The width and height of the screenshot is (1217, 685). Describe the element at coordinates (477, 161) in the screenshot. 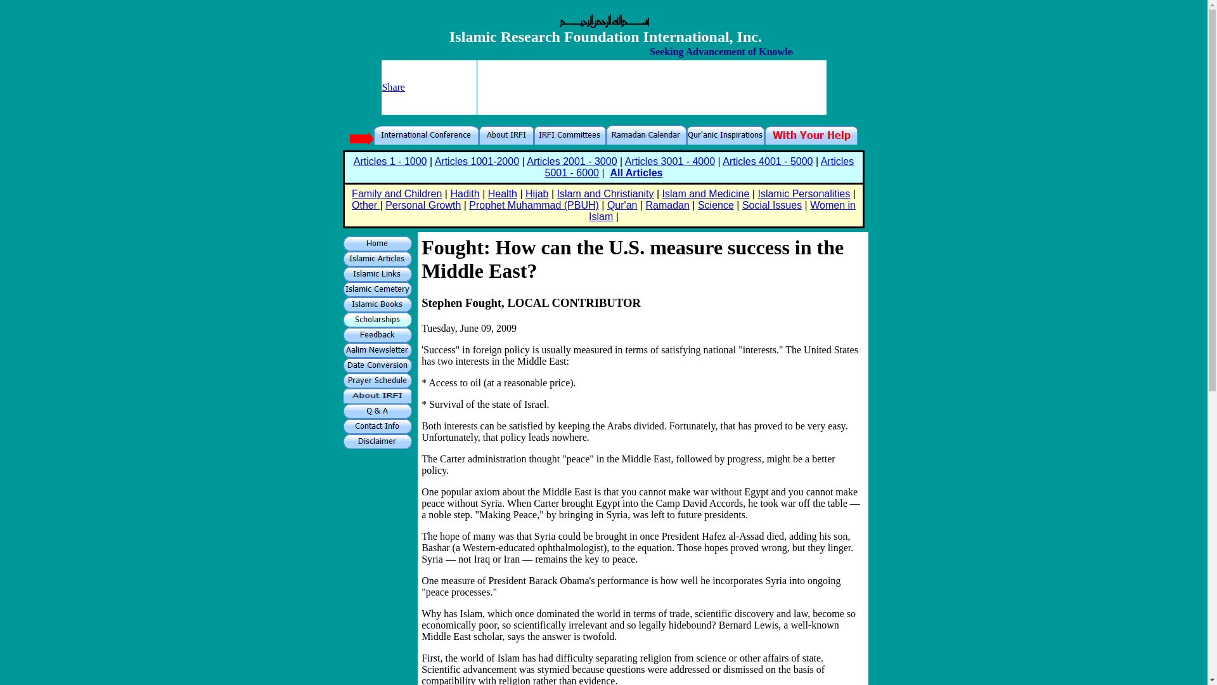

I see `Articles 1001-2000` at that location.